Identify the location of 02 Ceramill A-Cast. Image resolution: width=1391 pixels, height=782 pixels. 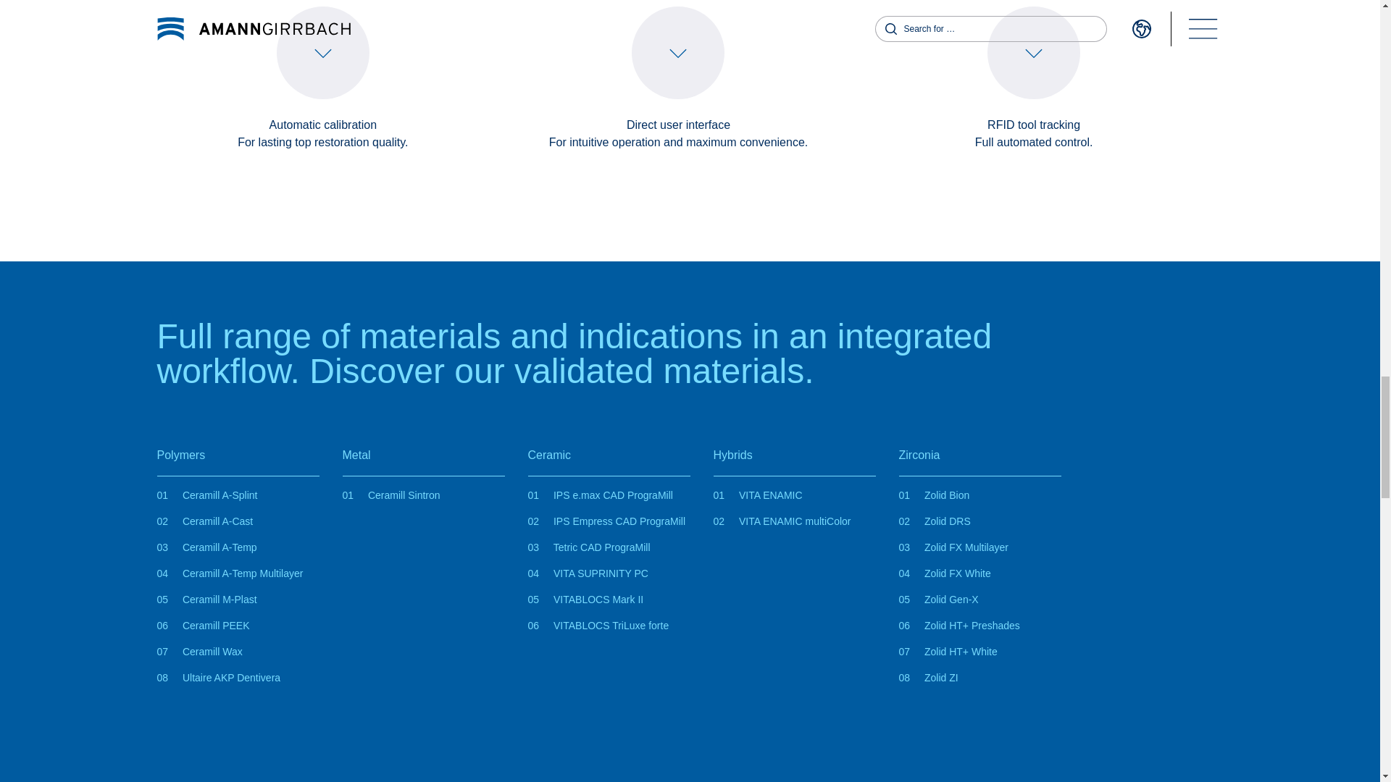
(204, 521).